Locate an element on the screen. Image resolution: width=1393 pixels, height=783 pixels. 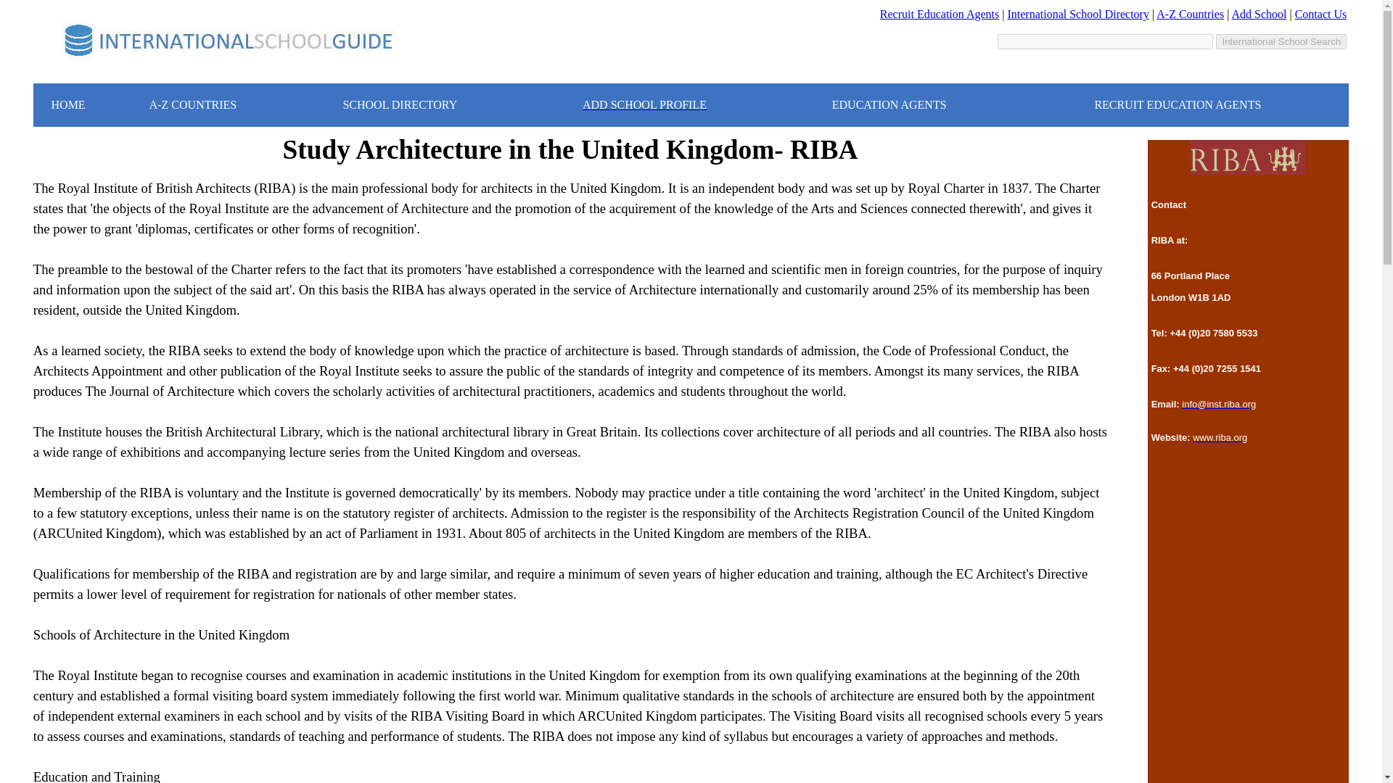
A-Z Countries is located at coordinates (1190, 14).